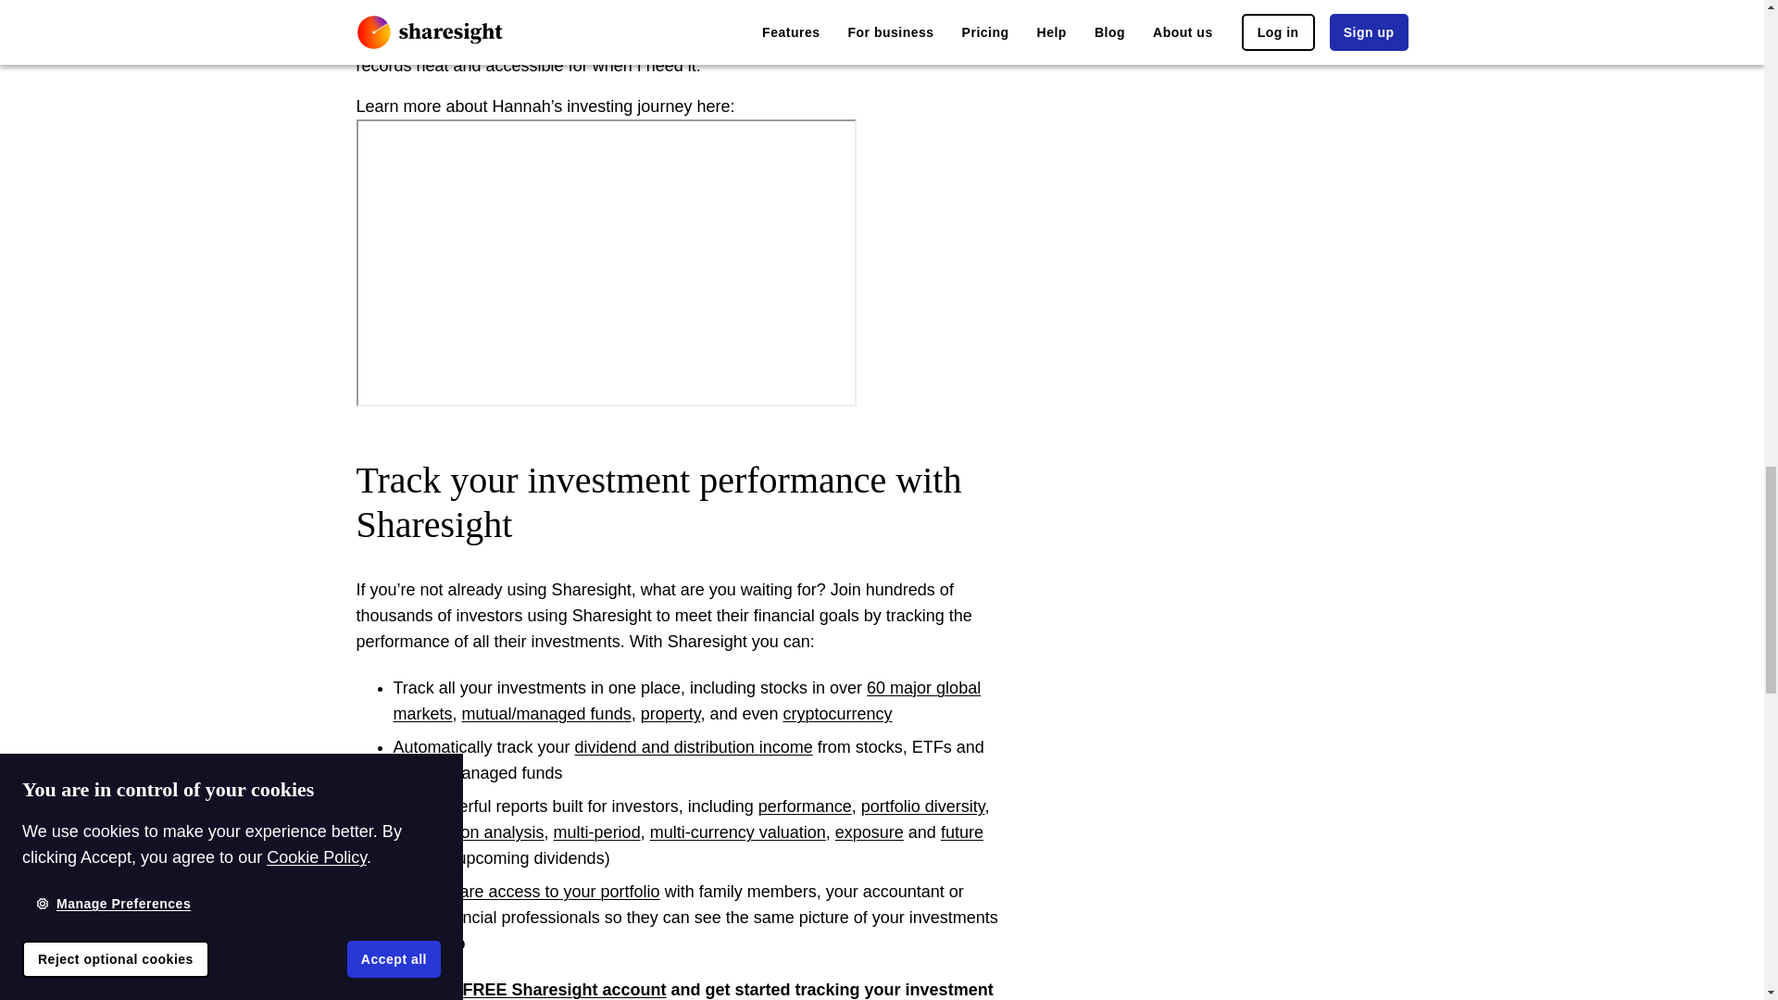 Image resolution: width=1778 pixels, height=1000 pixels. I want to click on contribution analysis, so click(469, 831).